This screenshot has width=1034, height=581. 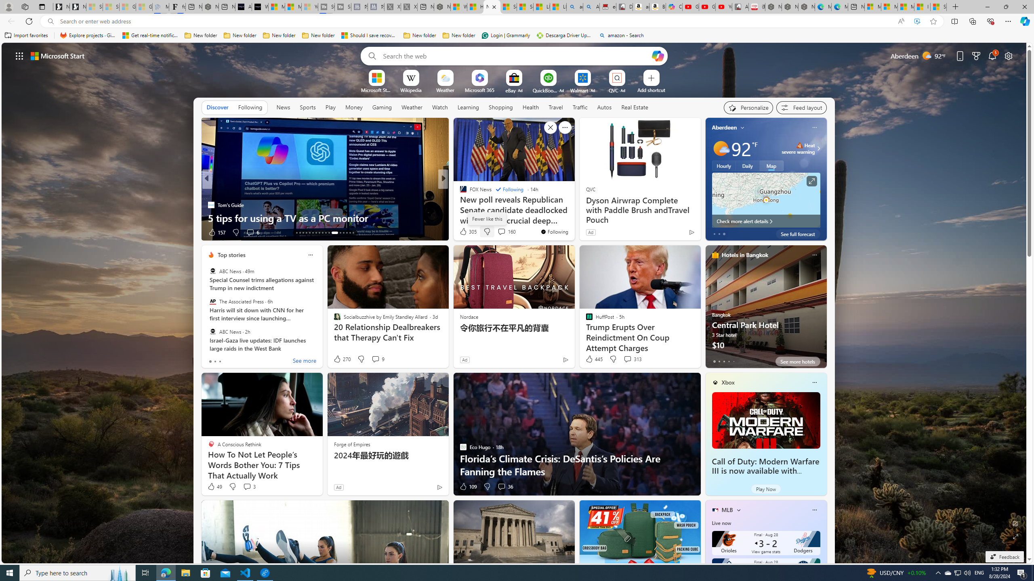 I want to click on Weather, so click(x=412, y=107).